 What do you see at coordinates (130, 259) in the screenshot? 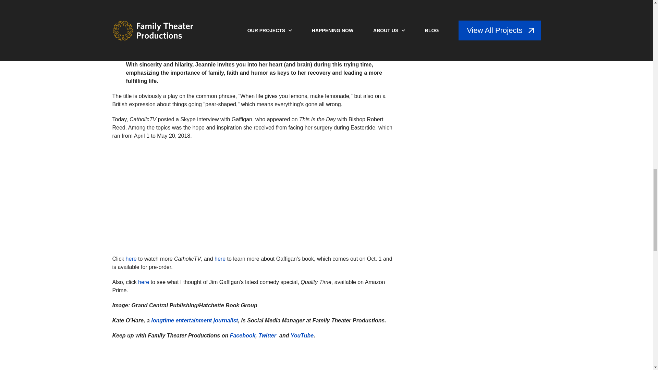
I see `here` at bounding box center [130, 259].